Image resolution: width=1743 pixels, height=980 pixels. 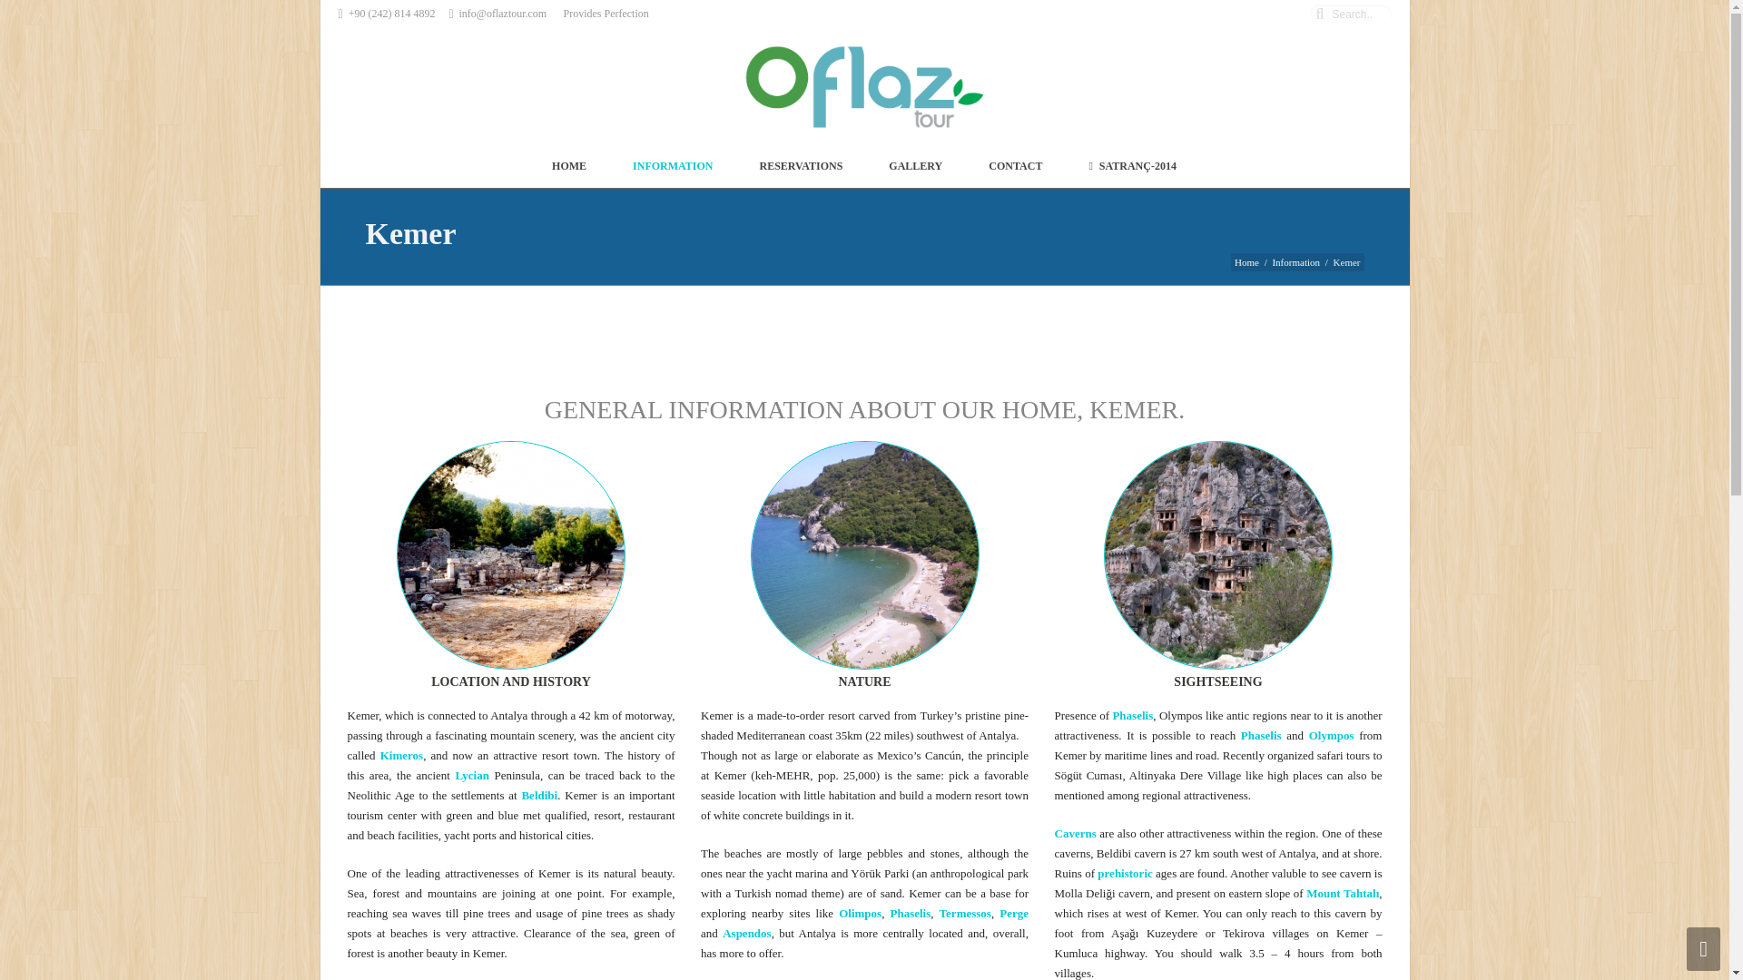 I want to click on HOME, so click(x=568, y=165).